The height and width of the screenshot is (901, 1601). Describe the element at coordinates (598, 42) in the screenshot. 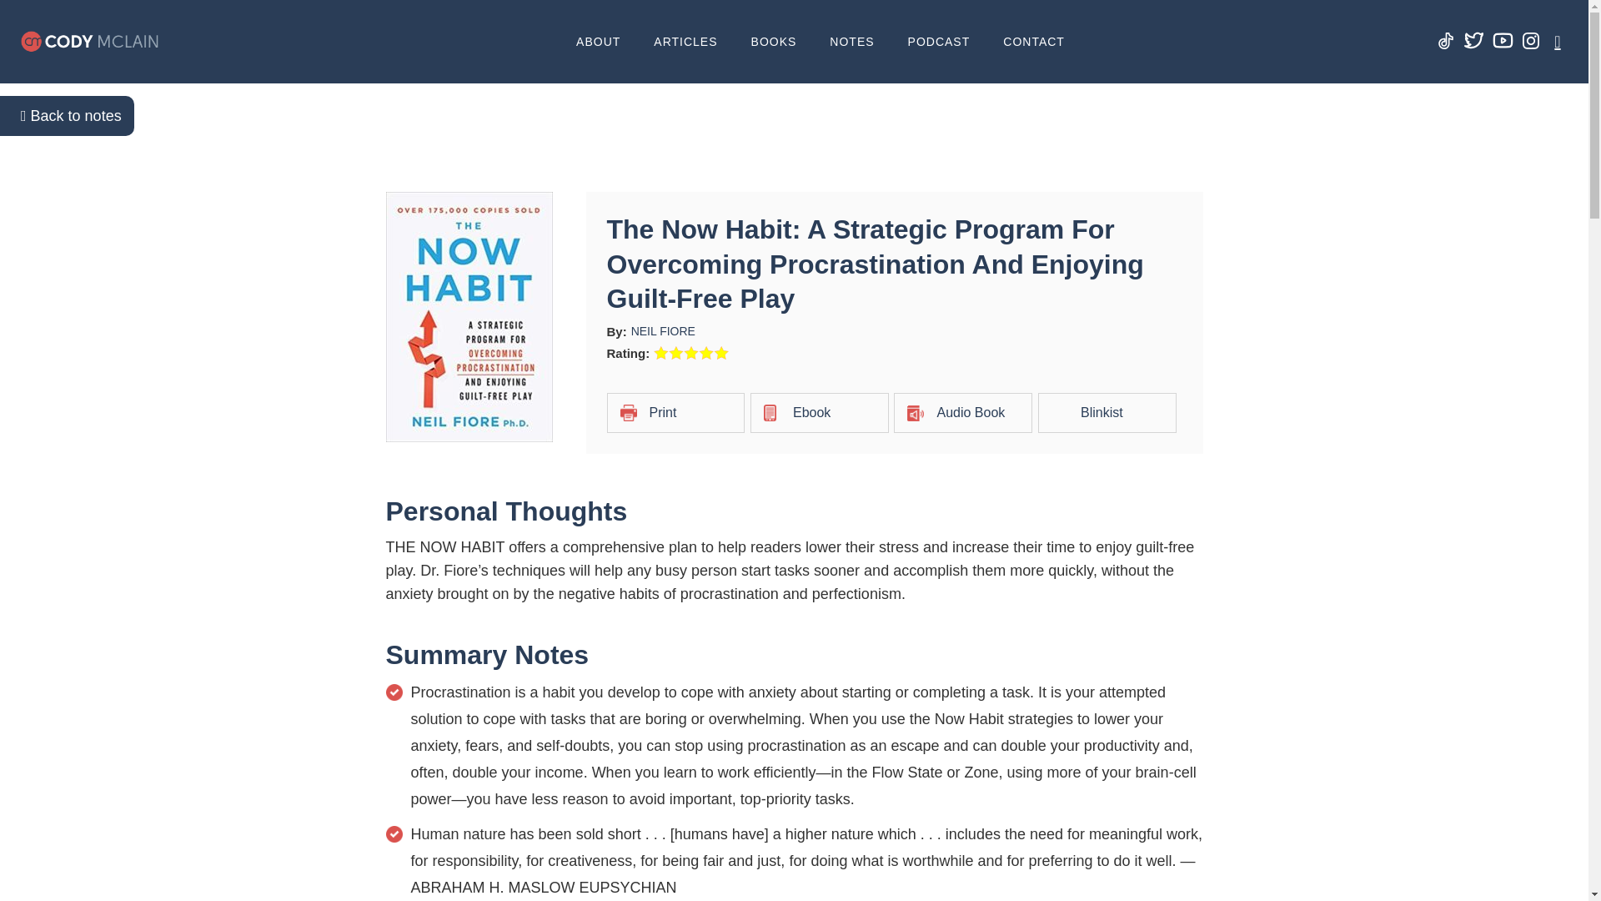

I see `ABOUT` at that location.